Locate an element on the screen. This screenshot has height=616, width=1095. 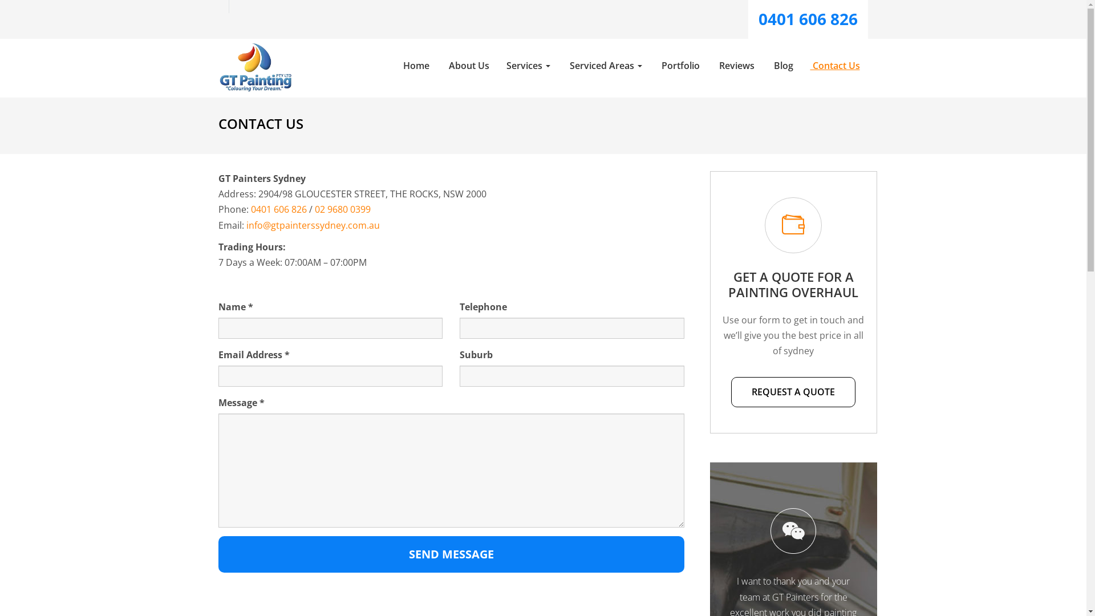
 Portfolio is located at coordinates (679, 66).